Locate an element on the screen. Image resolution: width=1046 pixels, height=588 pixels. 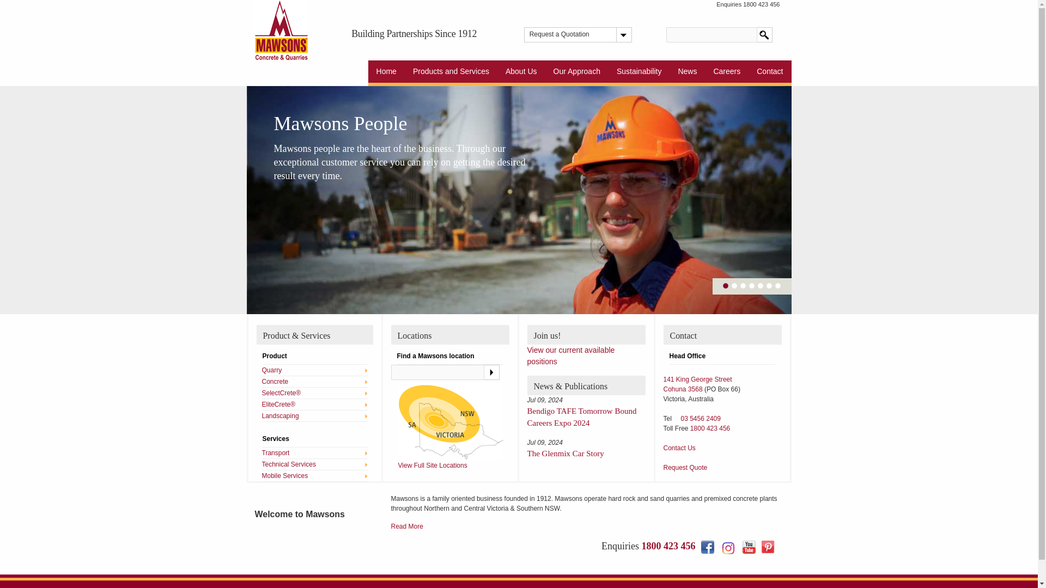
Products and Services is located at coordinates (451, 73).